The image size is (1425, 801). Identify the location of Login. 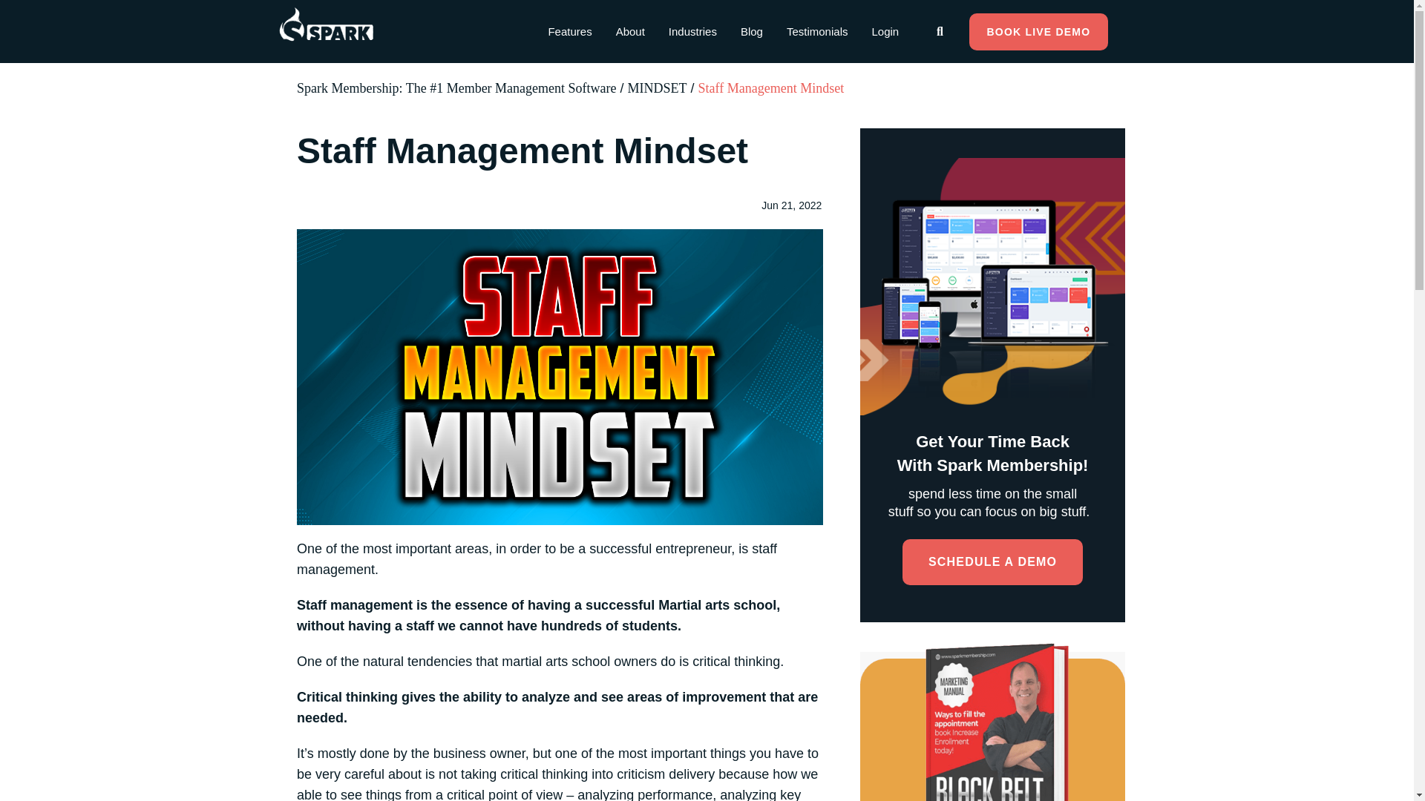
(885, 31).